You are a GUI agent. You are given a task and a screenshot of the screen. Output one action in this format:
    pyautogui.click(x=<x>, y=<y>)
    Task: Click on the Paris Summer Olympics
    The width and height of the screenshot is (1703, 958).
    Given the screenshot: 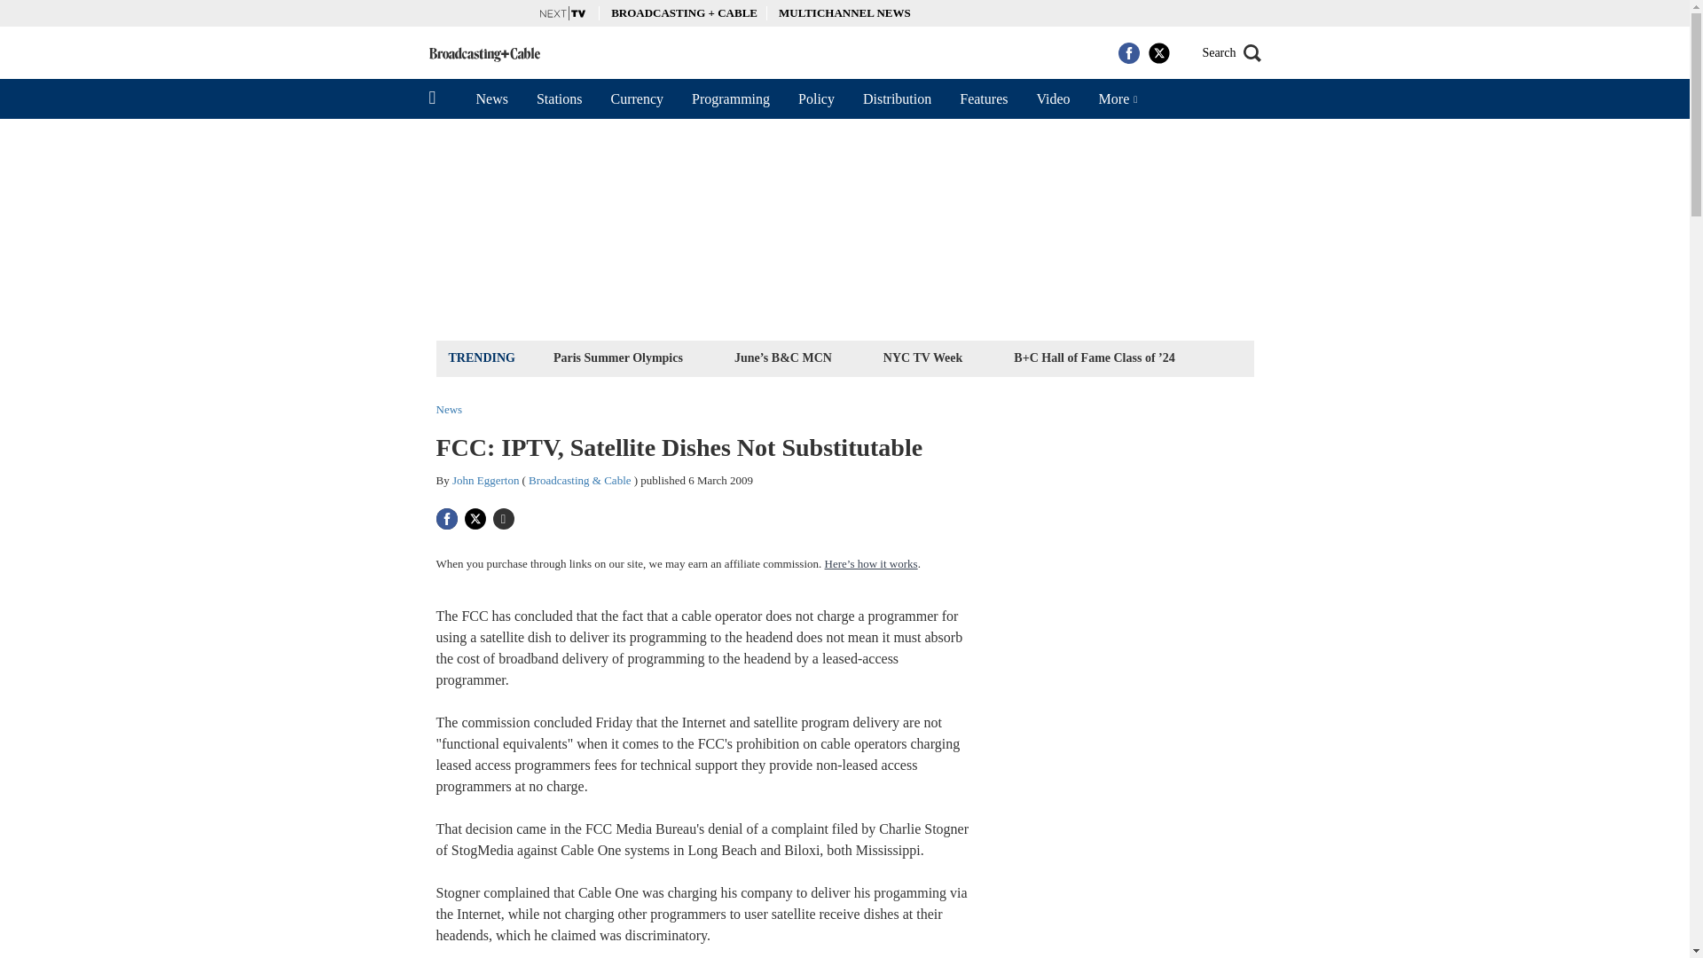 What is the action you would take?
    pyautogui.click(x=617, y=357)
    